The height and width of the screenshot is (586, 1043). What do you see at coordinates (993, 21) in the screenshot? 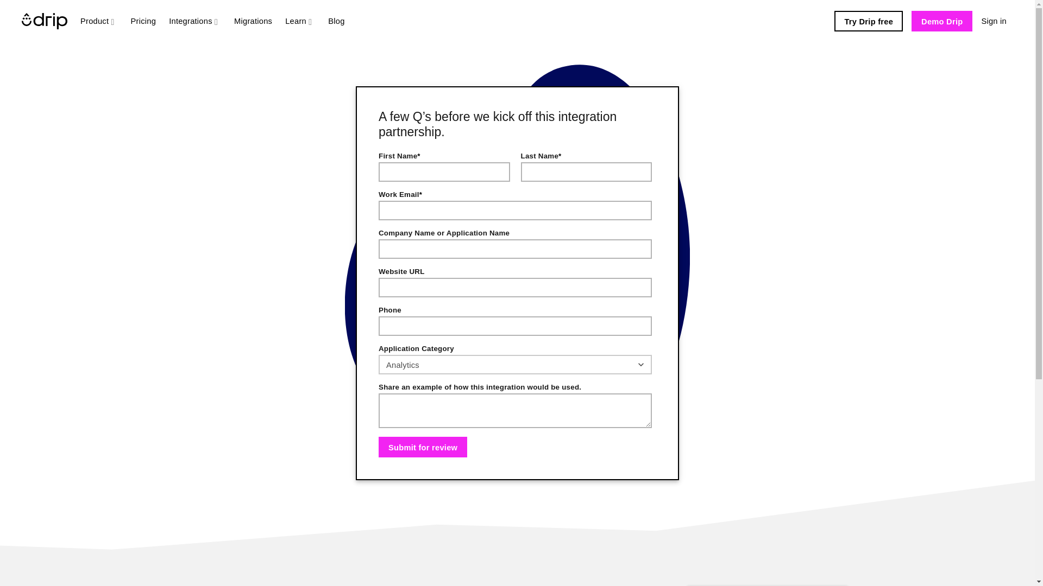
I see `Sign in` at bounding box center [993, 21].